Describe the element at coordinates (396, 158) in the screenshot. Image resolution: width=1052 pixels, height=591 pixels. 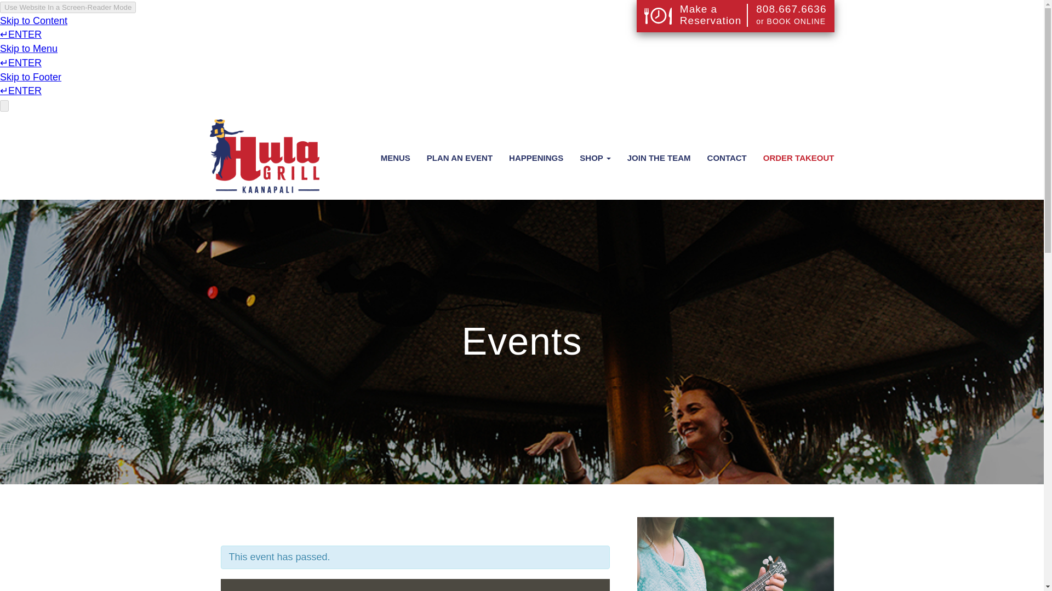
I see `MENUS` at that location.